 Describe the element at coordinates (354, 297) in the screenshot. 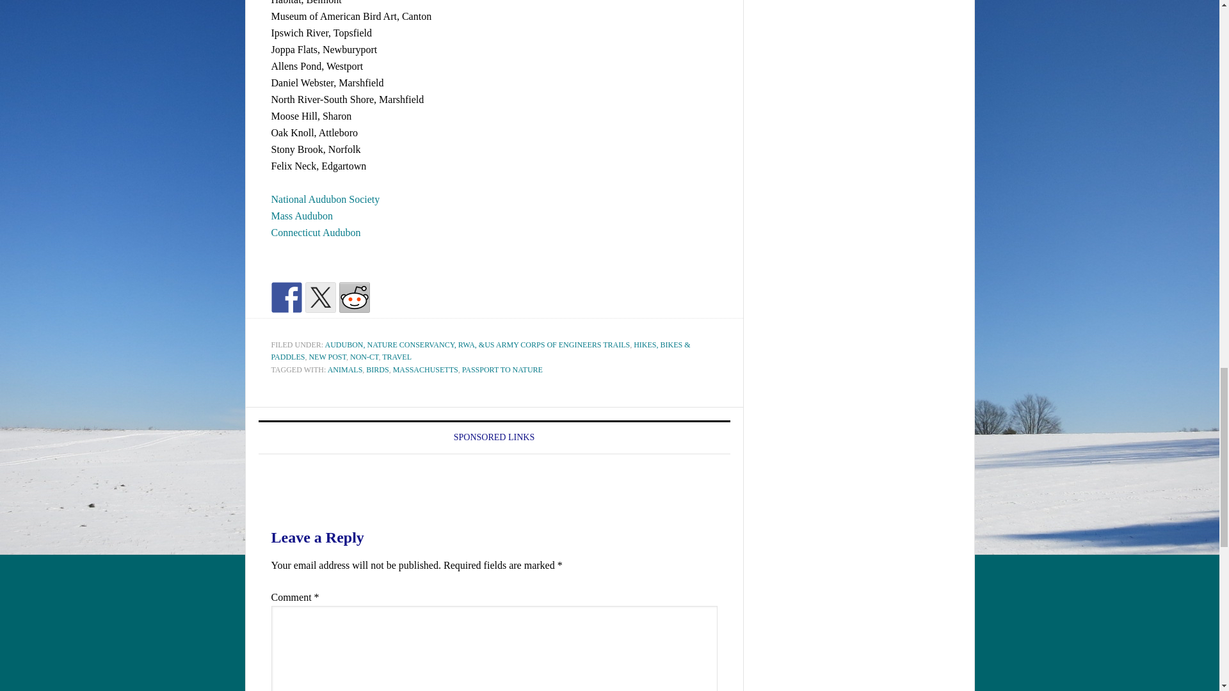

I see `Share on Reddit` at that location.